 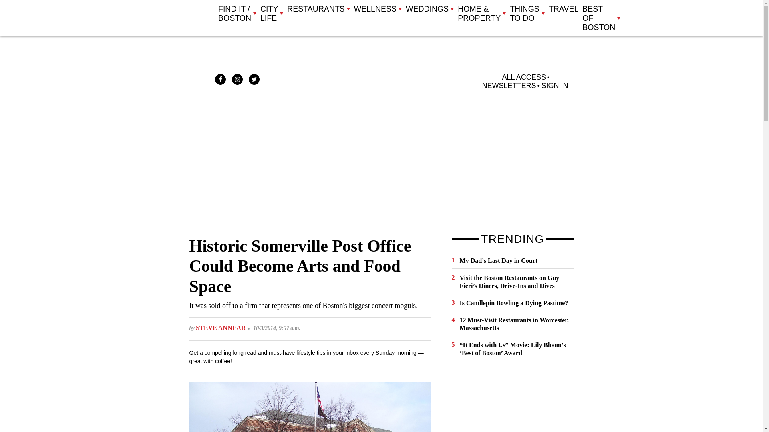 What do you see at coordinates (512, 400) in the screenshot?
I see `3rd party ad content` at bounding box center [512, 400].